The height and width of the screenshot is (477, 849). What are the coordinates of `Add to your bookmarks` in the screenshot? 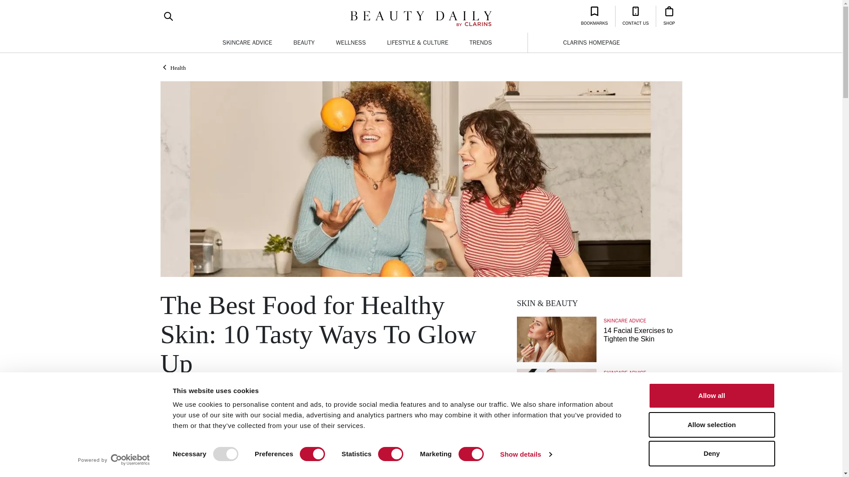 It's located at (290, 420).